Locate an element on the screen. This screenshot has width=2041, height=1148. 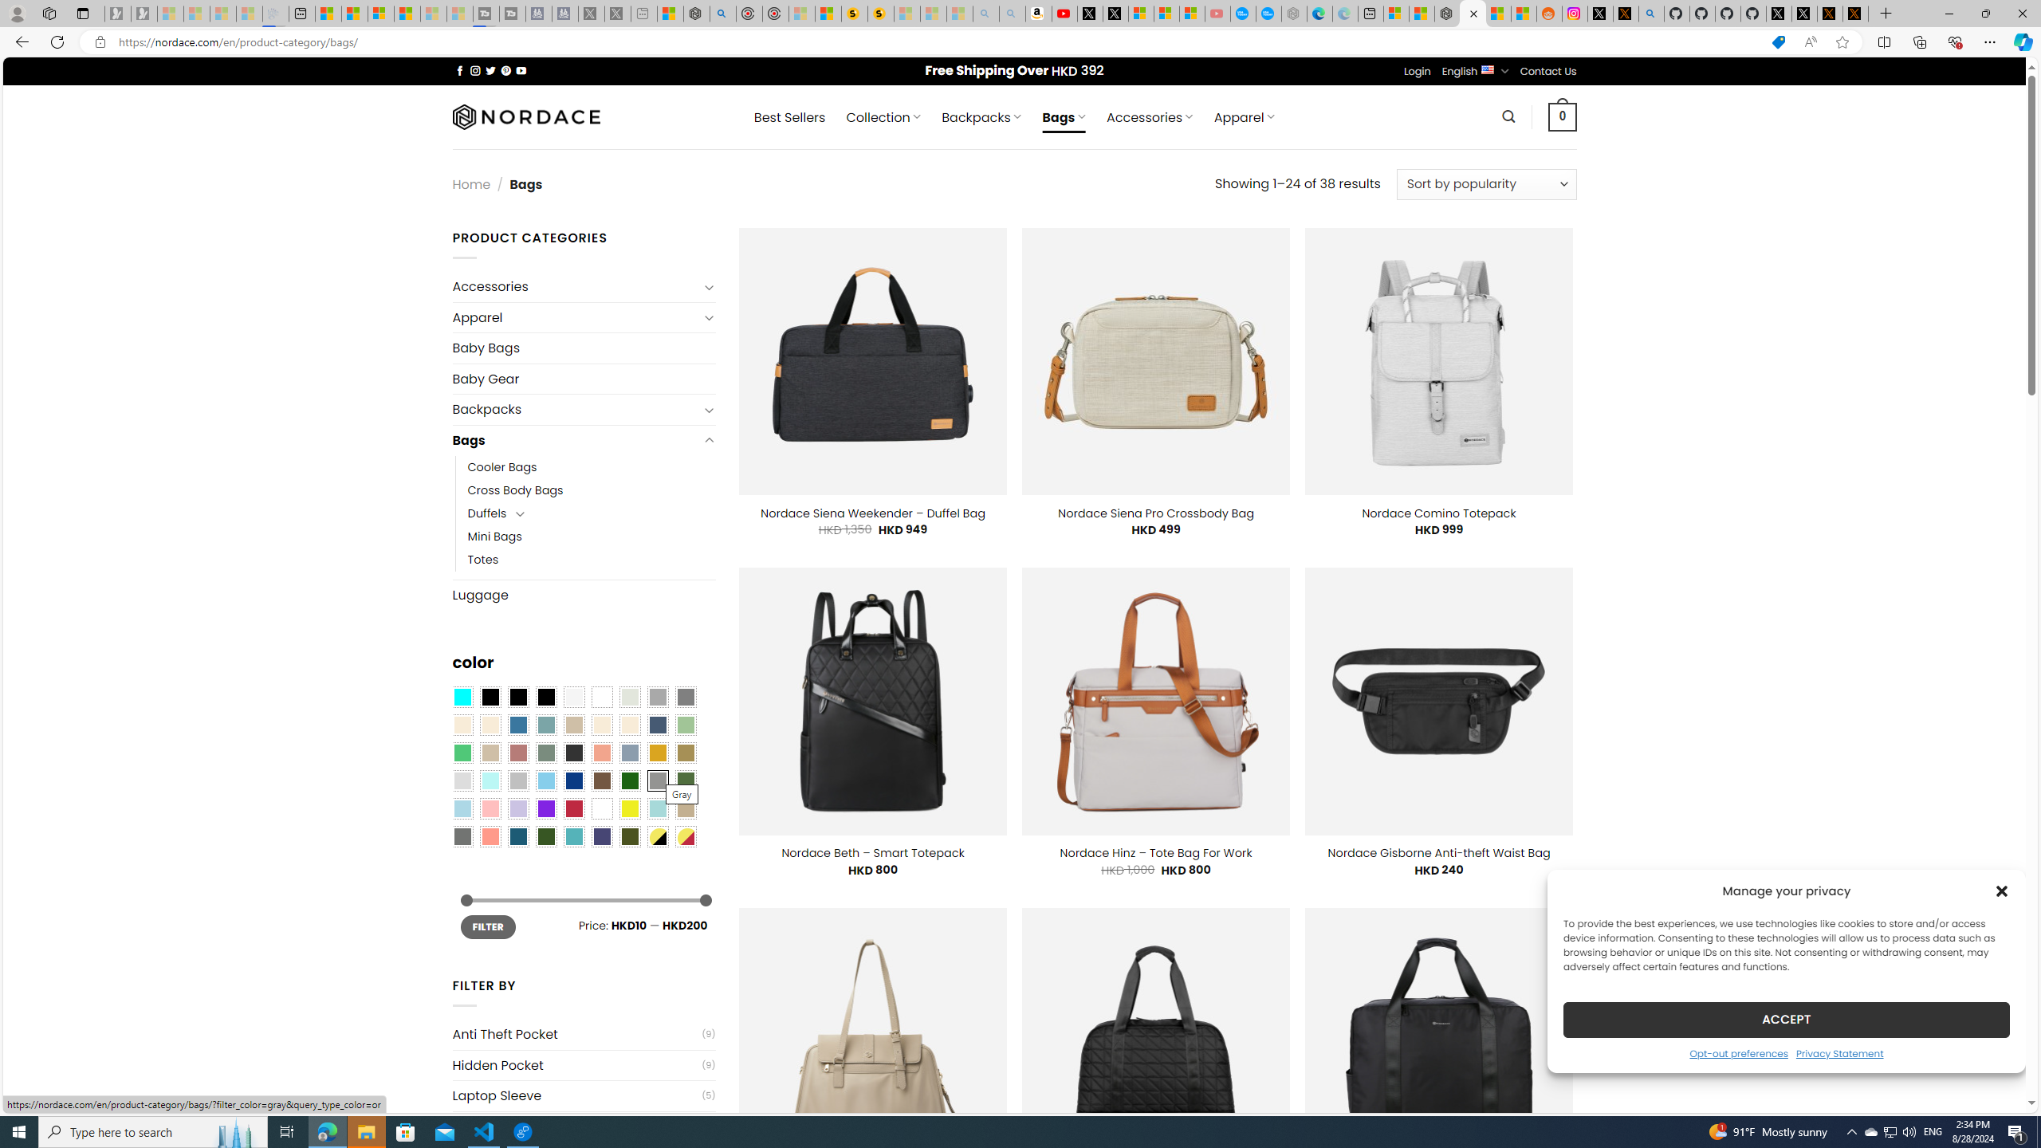
Anti Theft Pocket(9) is located at coordinates (584, 1035).